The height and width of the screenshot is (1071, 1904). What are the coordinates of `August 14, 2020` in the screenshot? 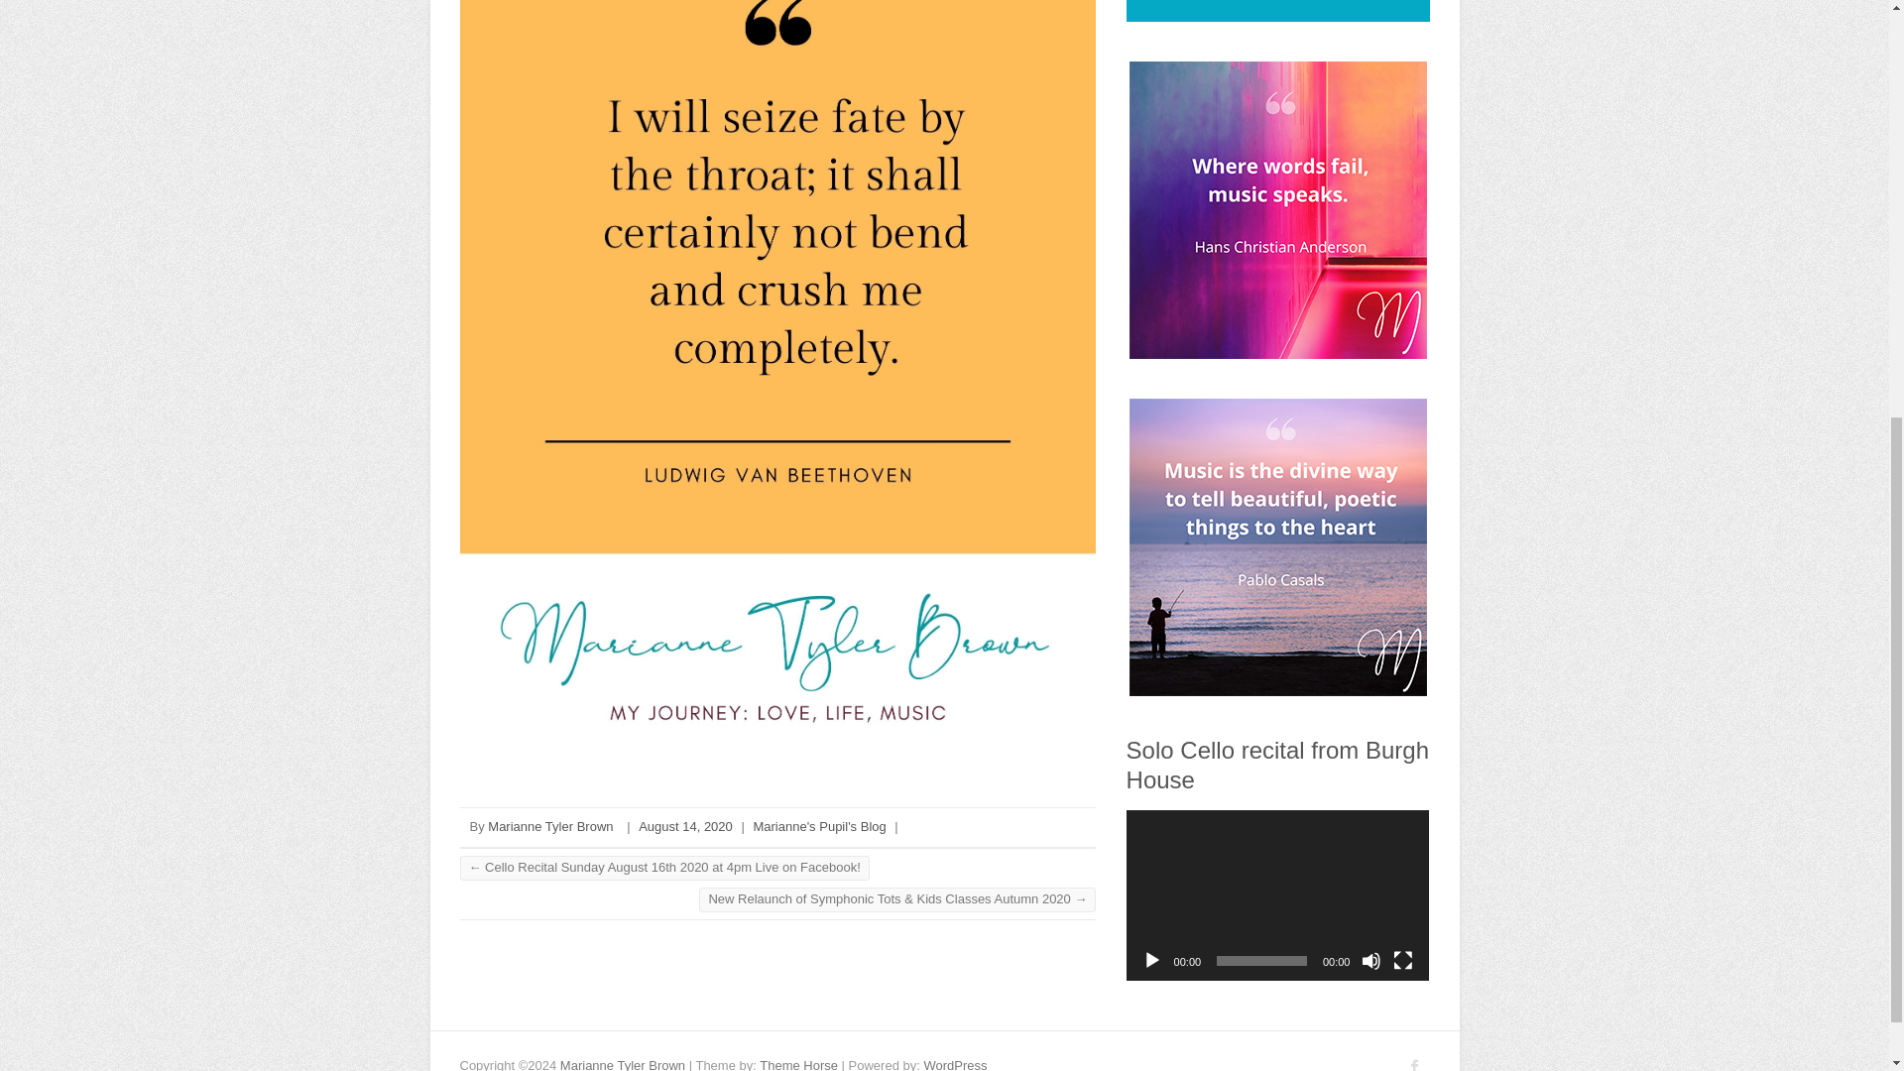 It's located at (685, 827).